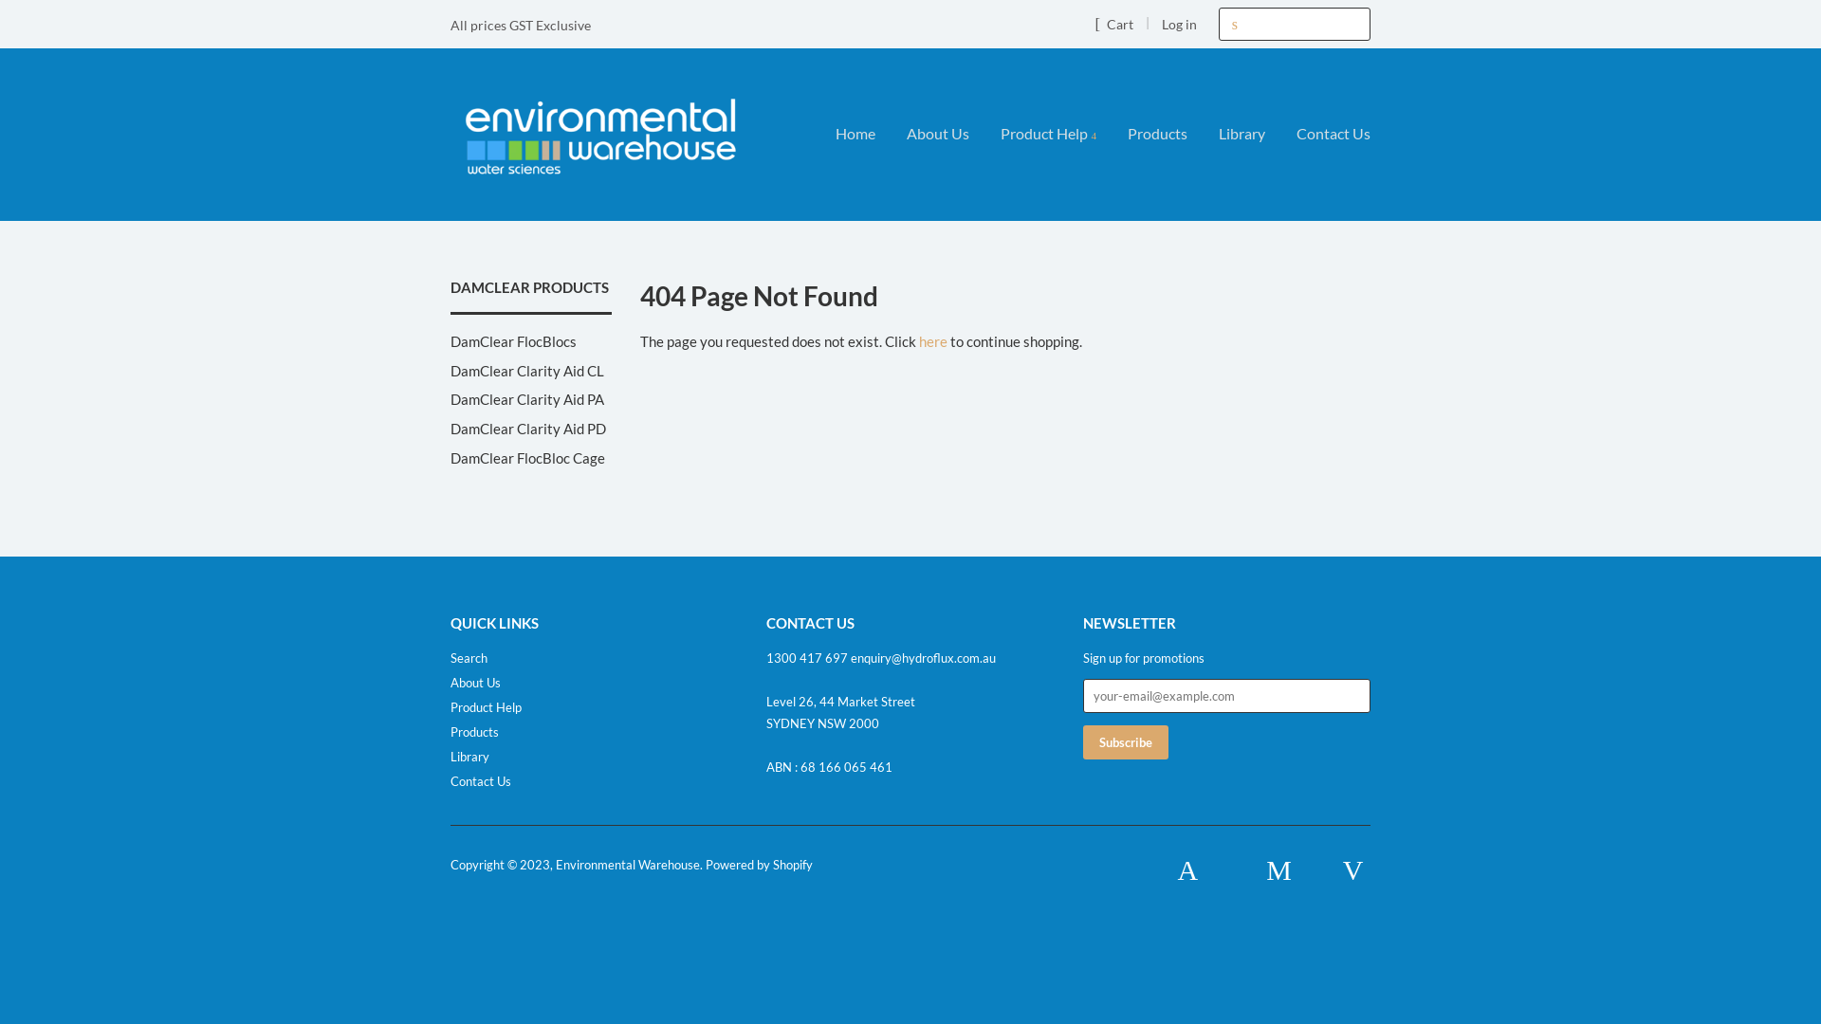  Describe the element at coordinates (514, 341) in the screenshot. I see `DamClear FlocBlocs` at that location.